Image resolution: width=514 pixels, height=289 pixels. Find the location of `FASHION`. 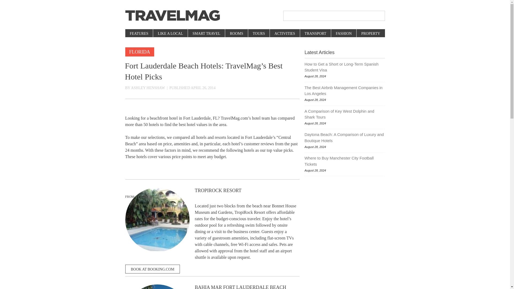

FASHION is located at coordinates (343, 34).